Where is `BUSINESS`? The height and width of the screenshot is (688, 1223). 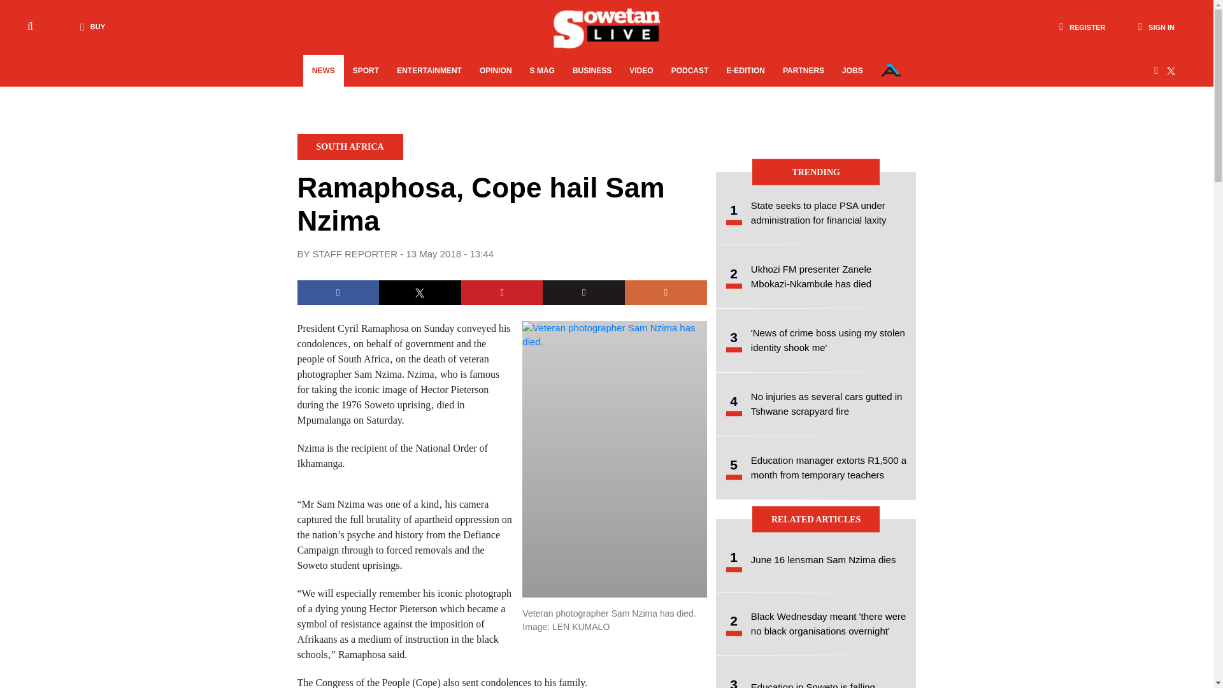 BUSINESS is located at coordinates (592, 71).